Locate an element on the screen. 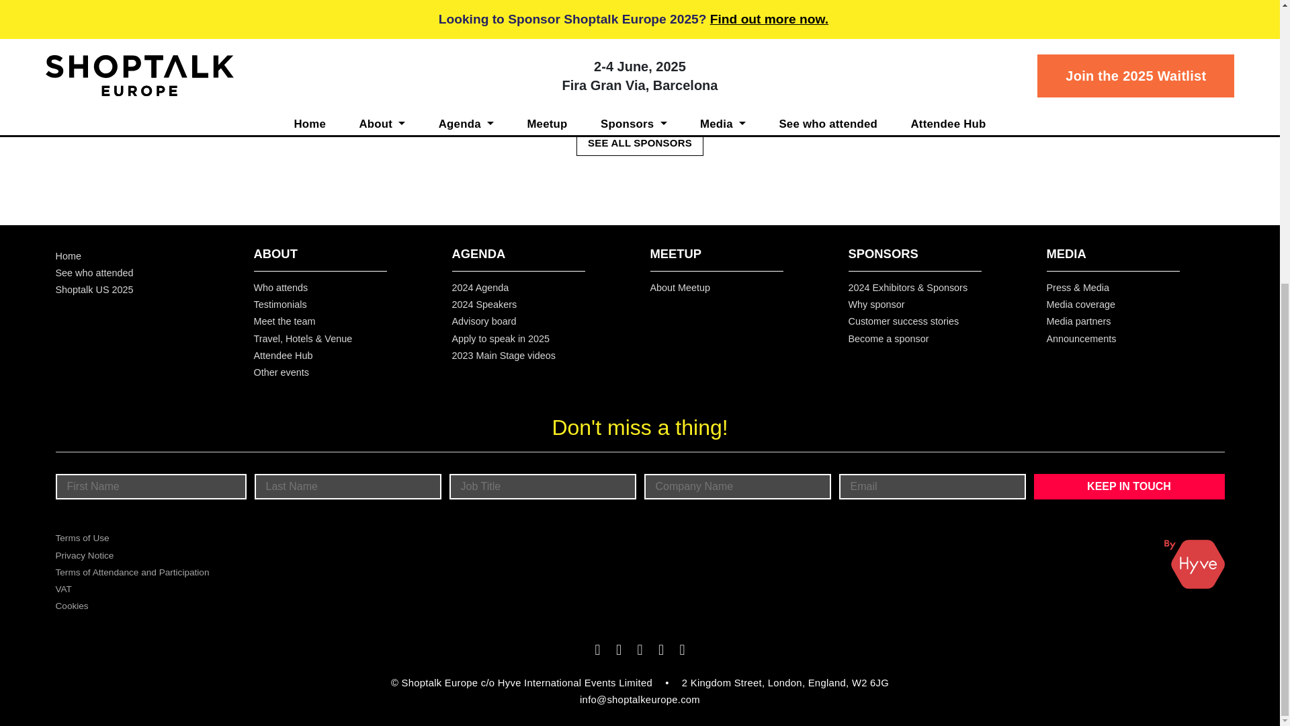  Facebook is located at coordinates (482, 63).